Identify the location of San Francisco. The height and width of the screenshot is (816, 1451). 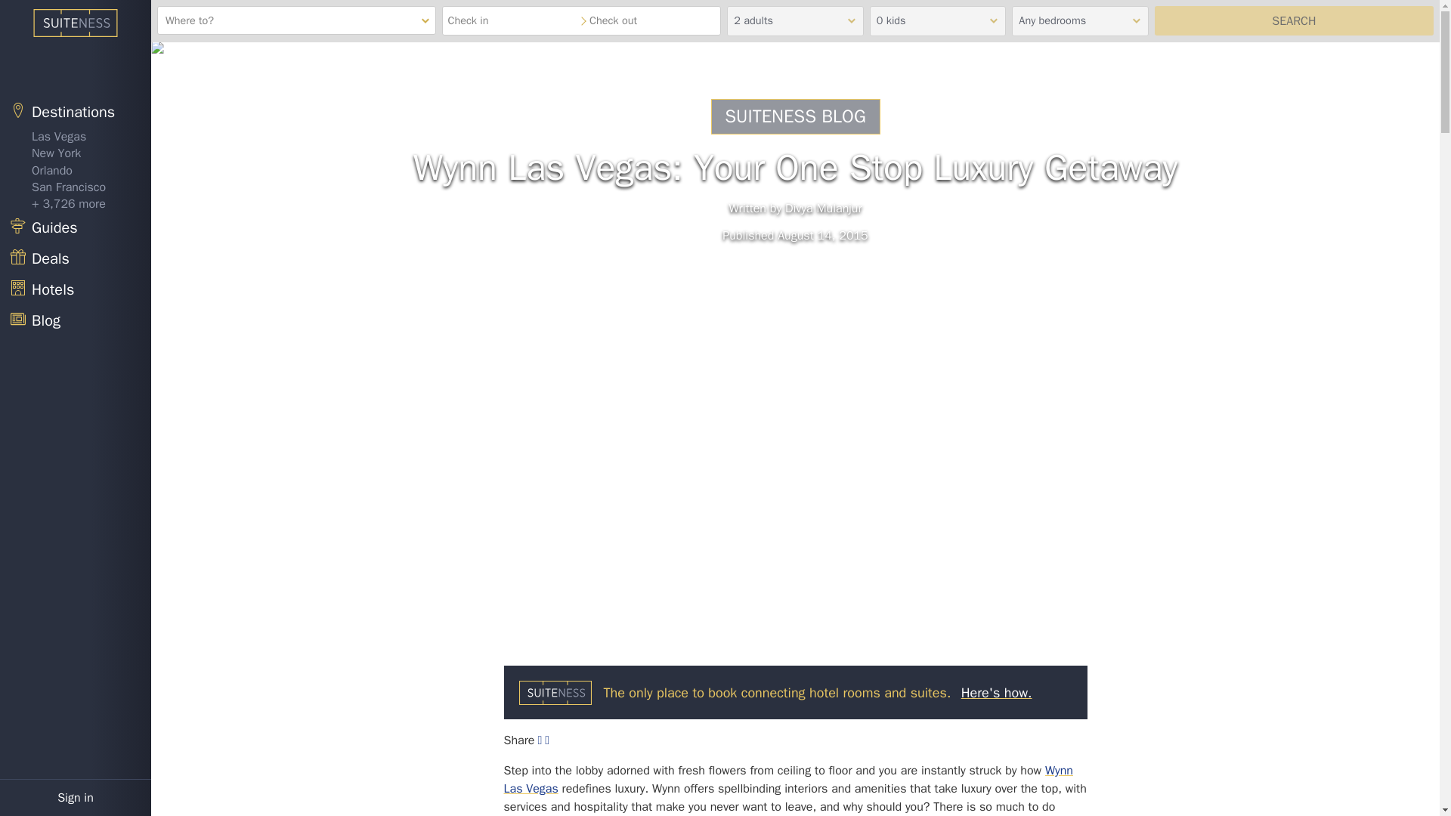
(76, 187).